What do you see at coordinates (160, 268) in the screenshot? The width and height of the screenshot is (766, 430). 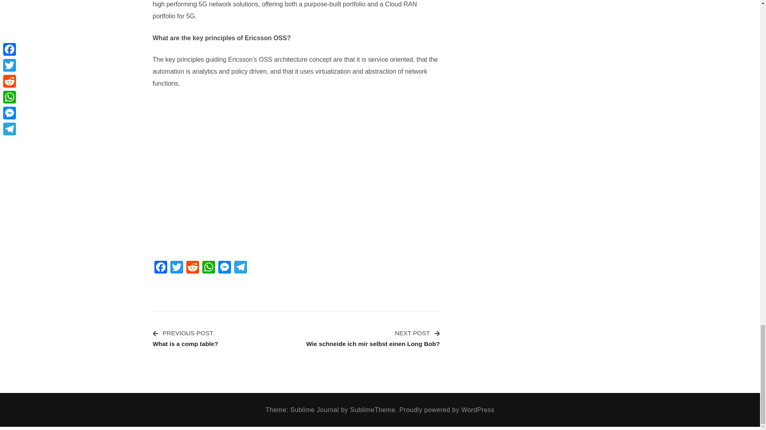 I see `Twitter` at bounding box center [160, 268].